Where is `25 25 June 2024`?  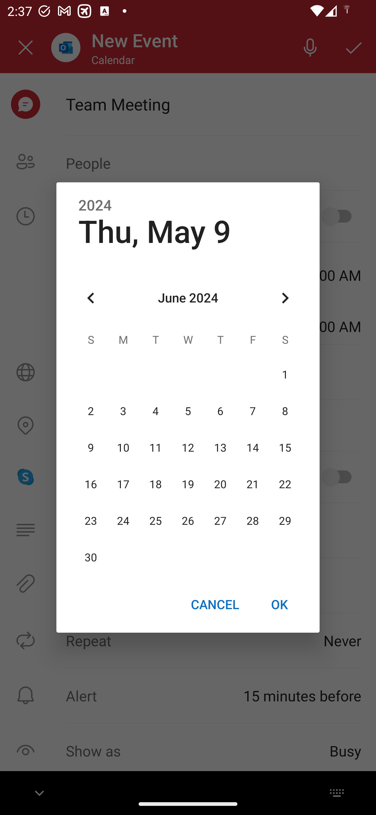 25 25 June 2024 is located at coordinates (156, 521).